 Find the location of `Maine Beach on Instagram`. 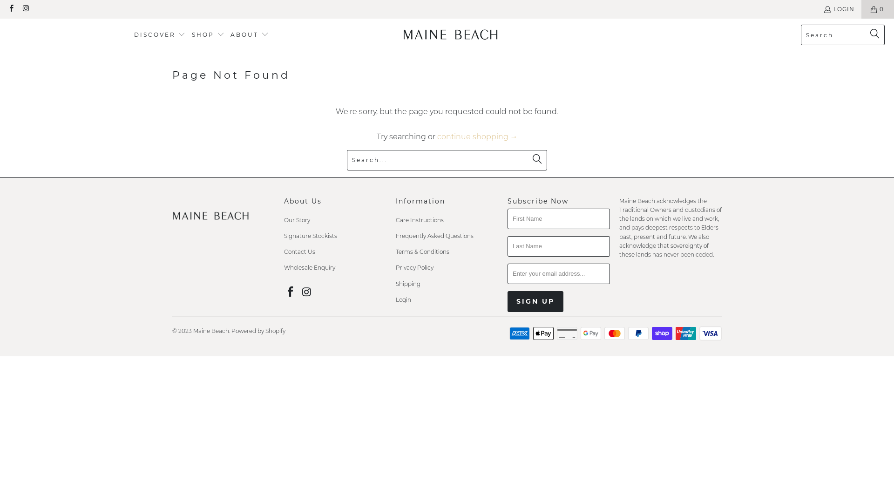

Maine Beach on Instagram is located at coordinates (307, 292).